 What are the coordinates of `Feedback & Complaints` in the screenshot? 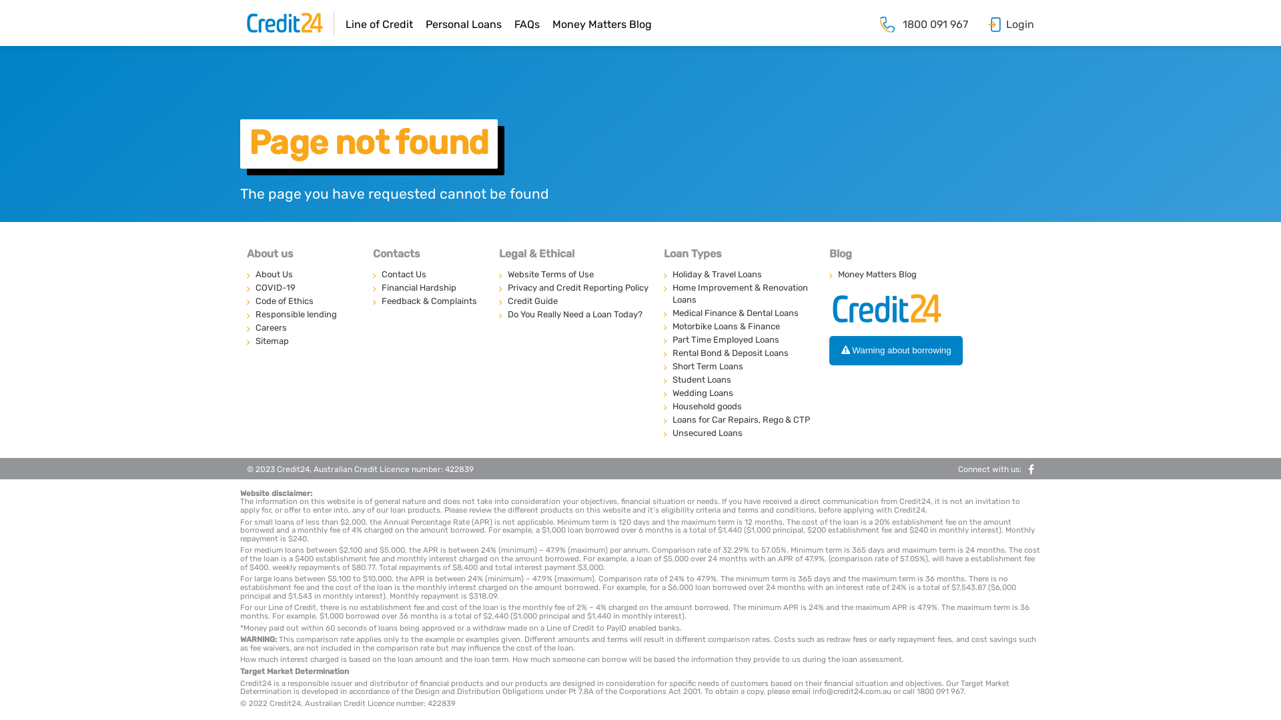 It's located at (428, 301).